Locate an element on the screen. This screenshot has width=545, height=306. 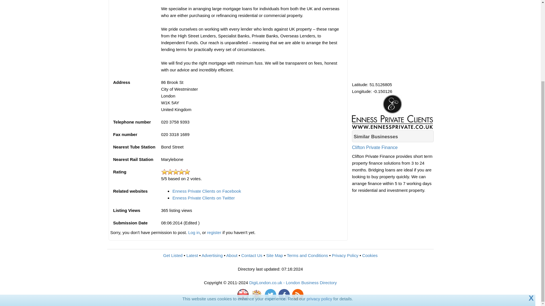
Clifton Private Finance is located at coordinates (393, 152).